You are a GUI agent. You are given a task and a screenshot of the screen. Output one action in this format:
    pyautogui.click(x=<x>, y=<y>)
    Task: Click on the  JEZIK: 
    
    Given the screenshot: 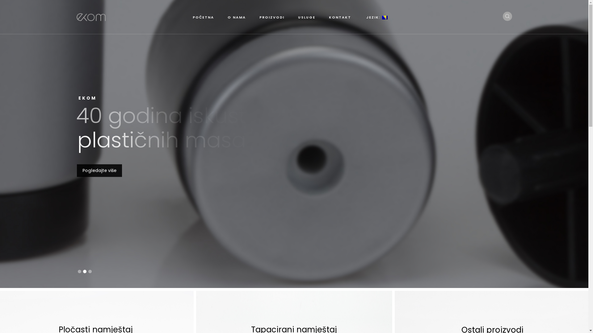 What is the action you would take?
    pyautogui.click(x=376, y=17)
    